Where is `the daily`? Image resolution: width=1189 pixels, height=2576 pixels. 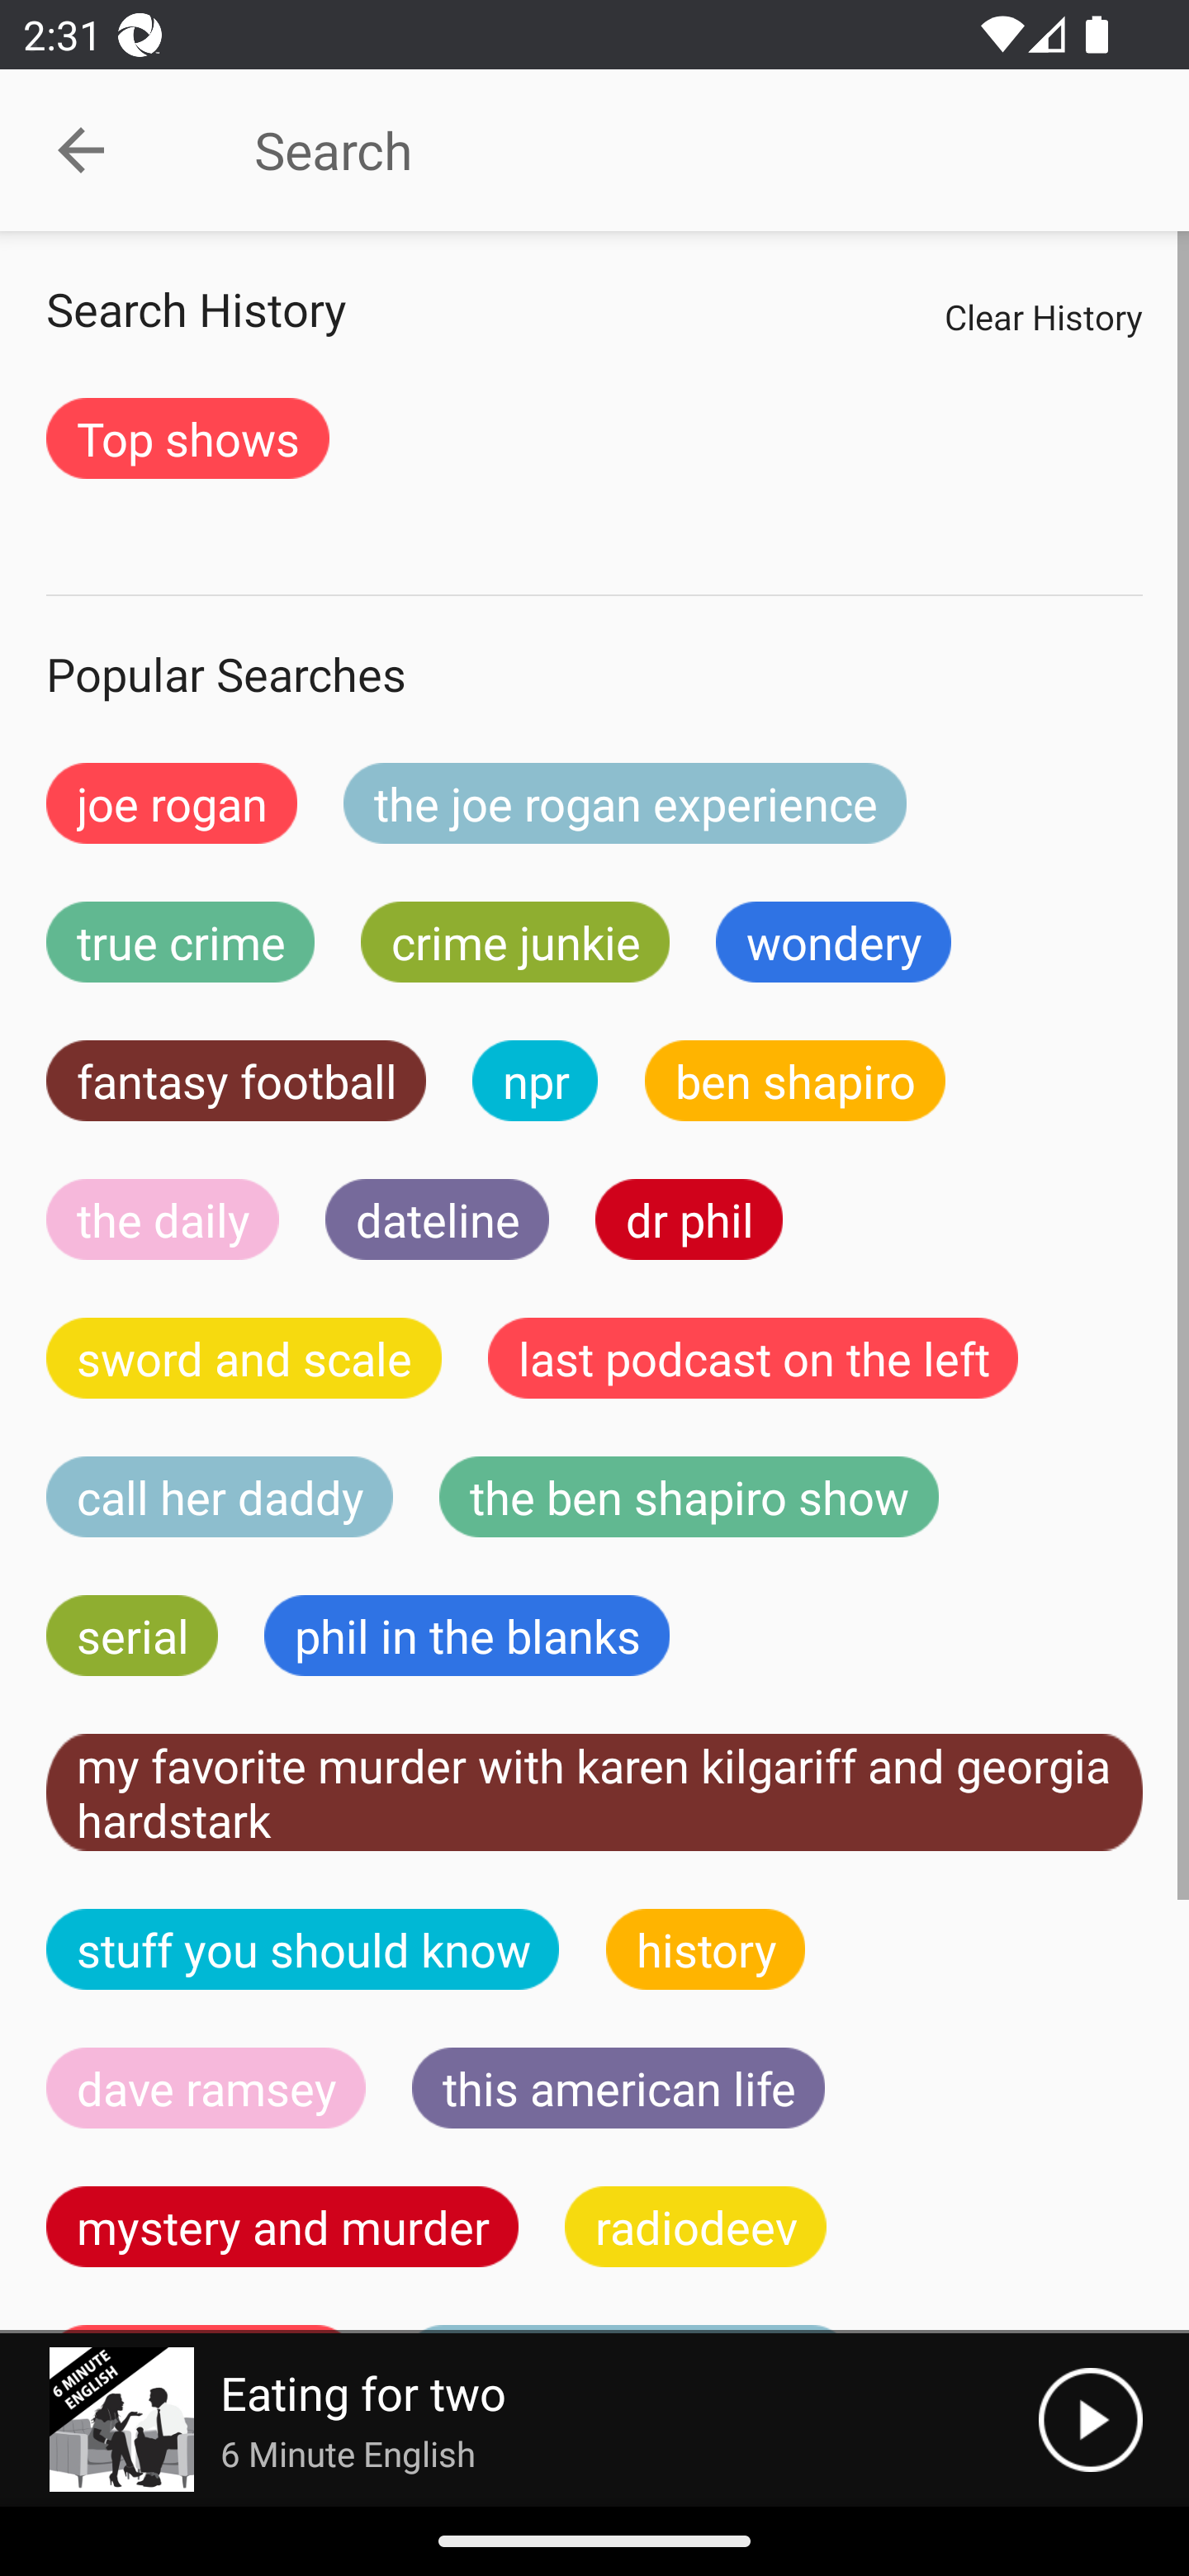 the daily is located at coordinates (163, 1219).